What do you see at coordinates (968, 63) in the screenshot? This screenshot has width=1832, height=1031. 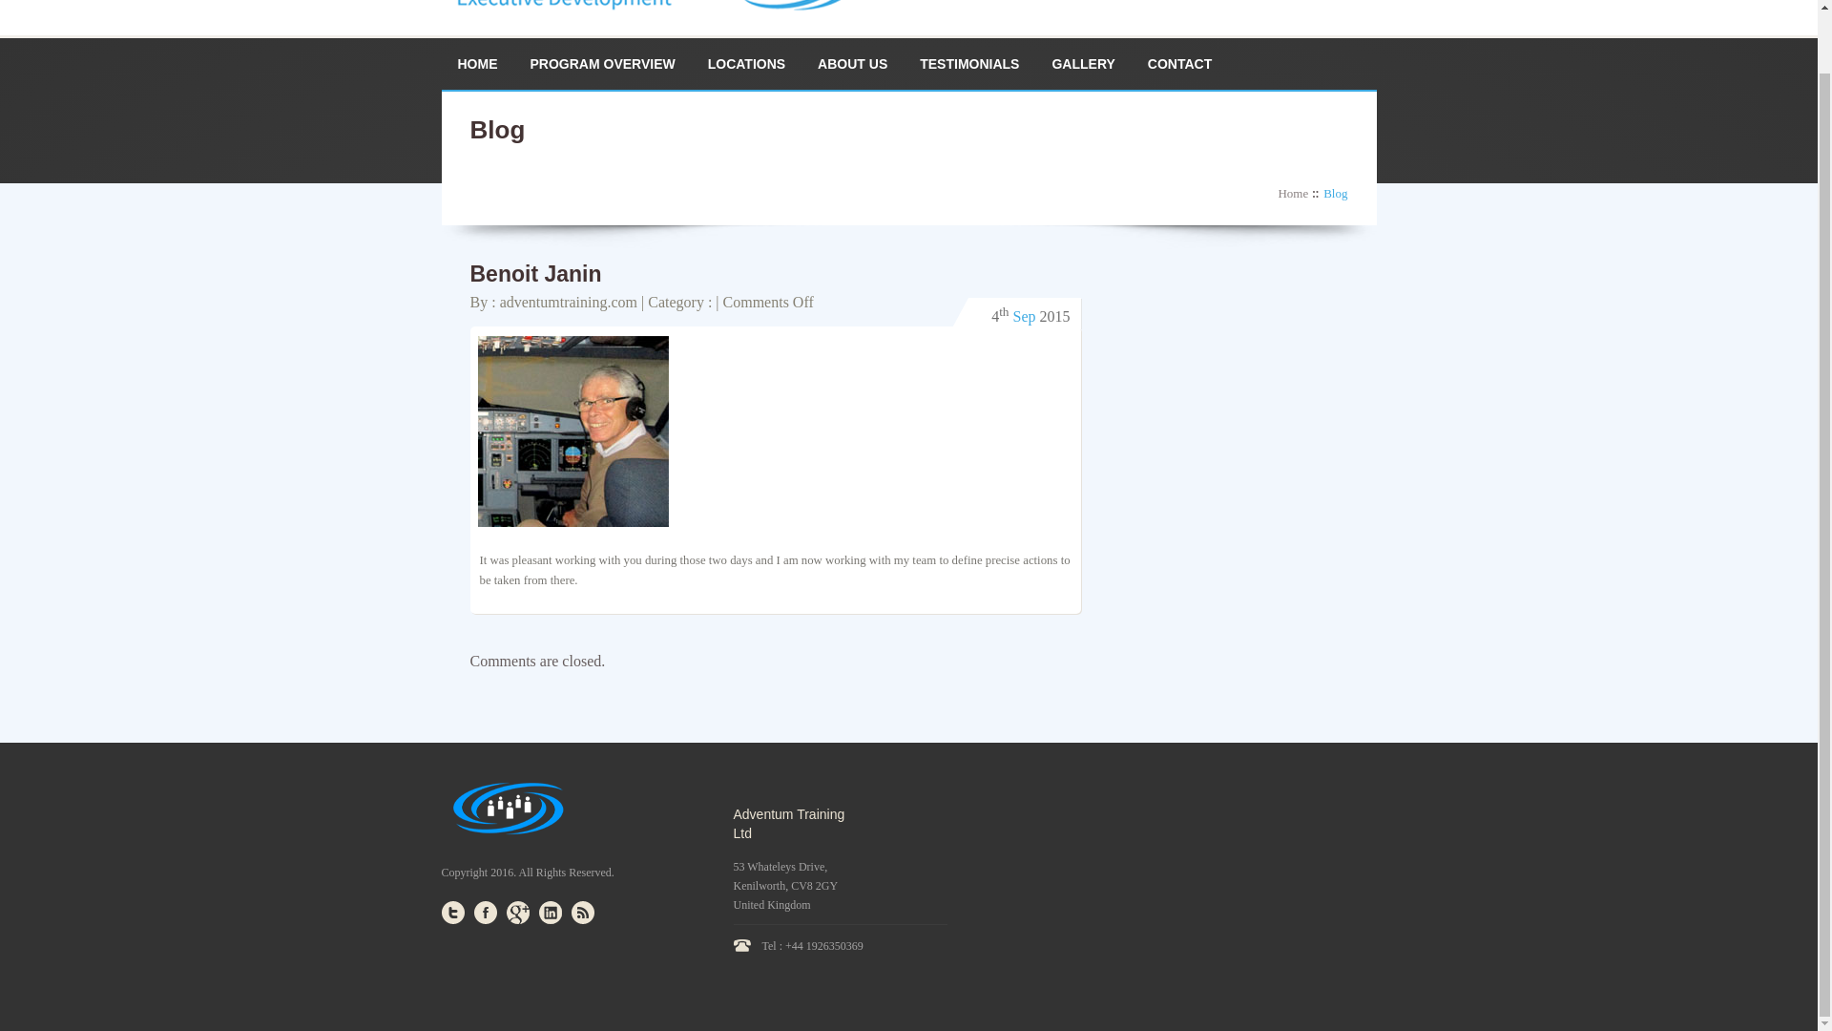 I see `TESTIMONIALS` at bounding box center [968, 63].